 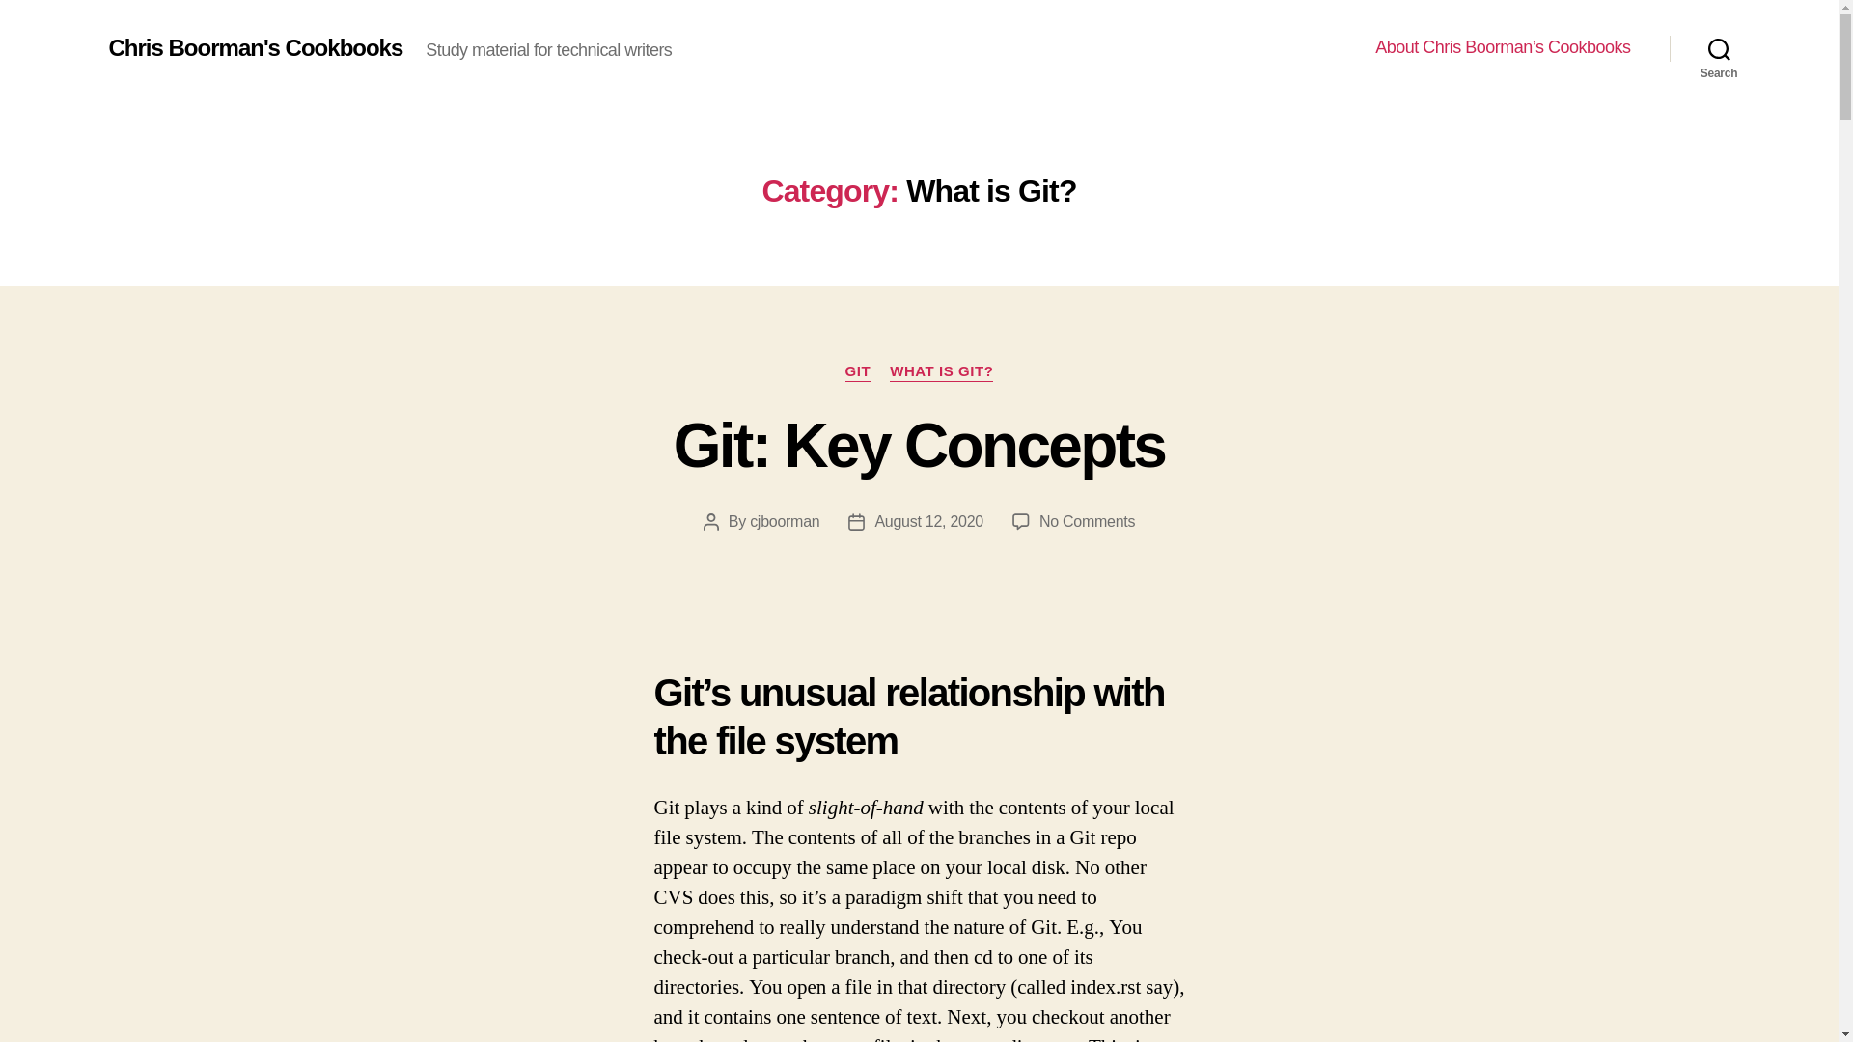 What do you see at coordinates (941, 372) in the screenshot?
I see `cjboorman` at bounding box center [941, 372].